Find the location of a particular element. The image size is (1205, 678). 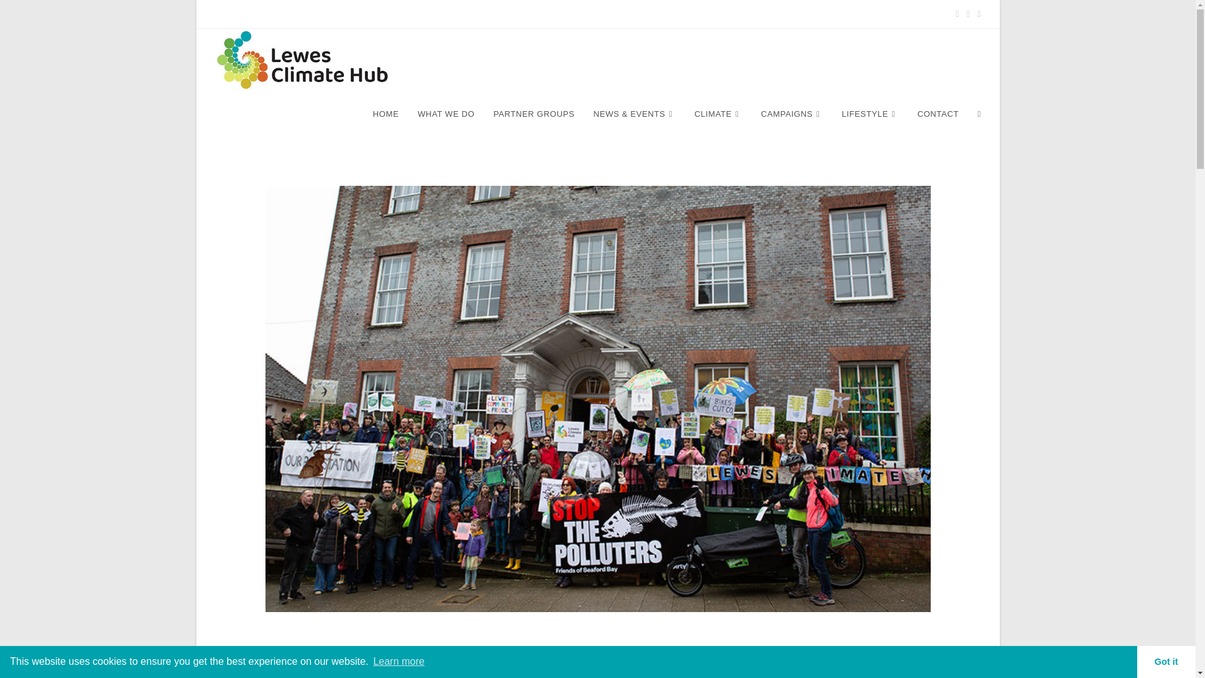

WHAT WE DO is located at coordinates (446, 114).